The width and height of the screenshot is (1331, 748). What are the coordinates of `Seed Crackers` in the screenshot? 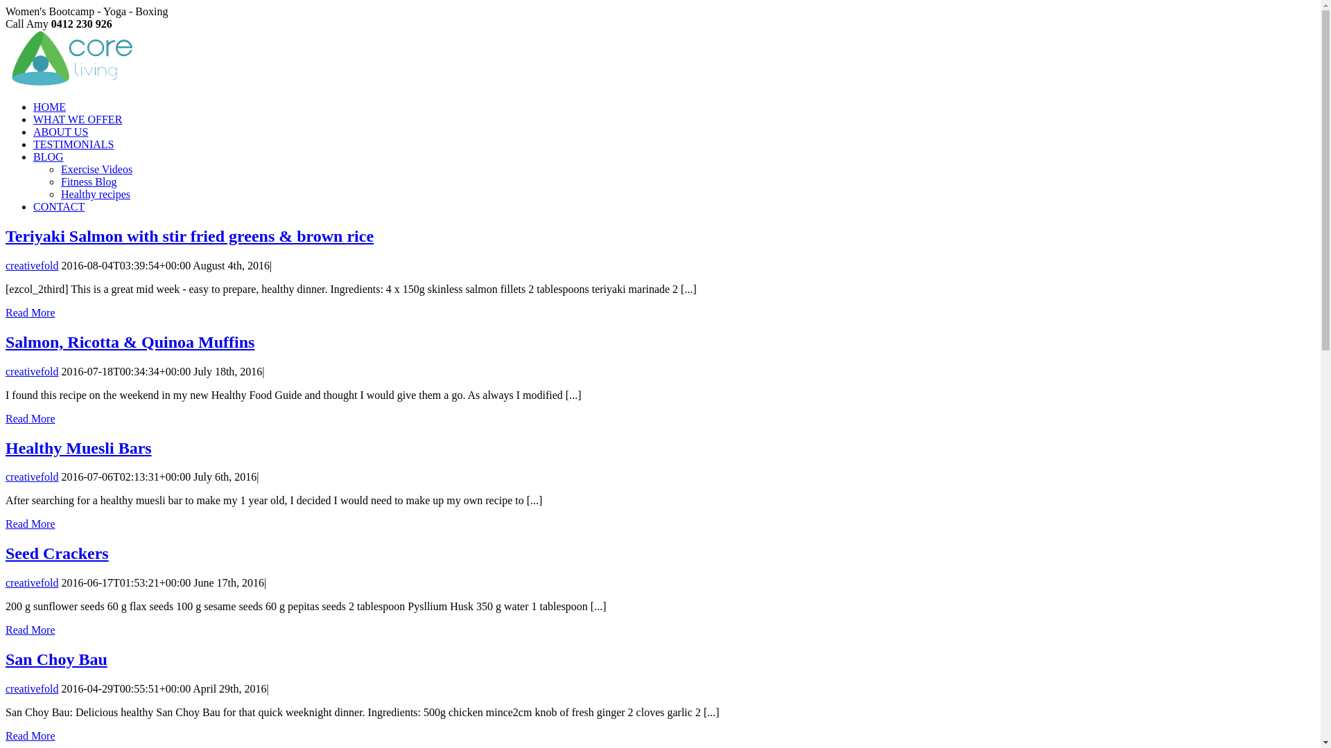 It's located at (57, 553).